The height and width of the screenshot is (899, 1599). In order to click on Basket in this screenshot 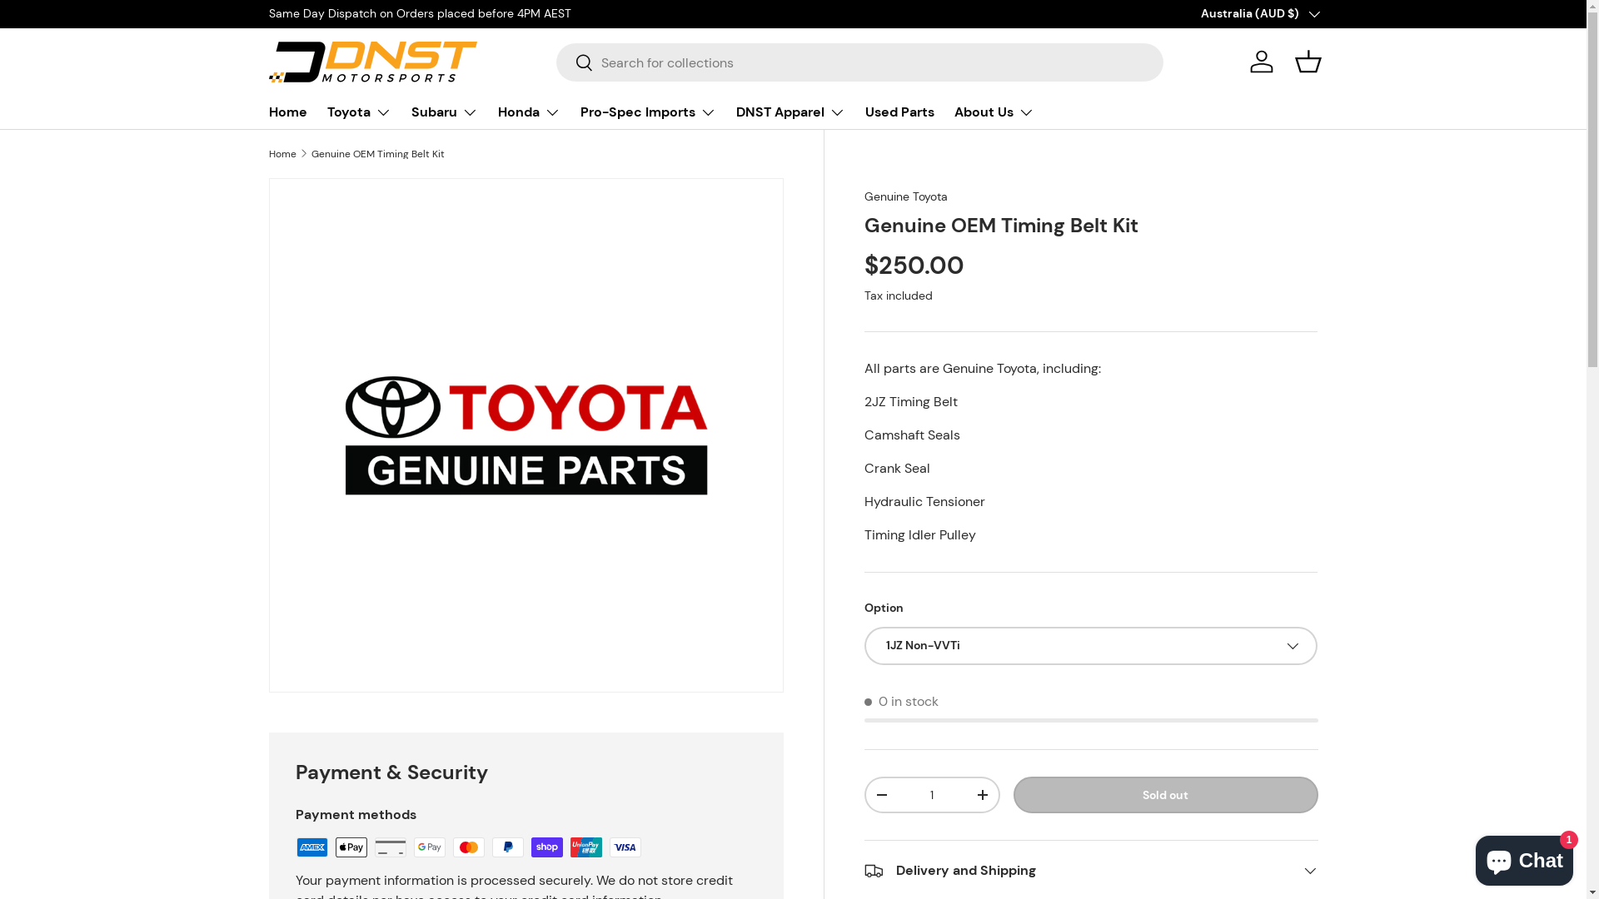, I will do `click(1308, 62)`.